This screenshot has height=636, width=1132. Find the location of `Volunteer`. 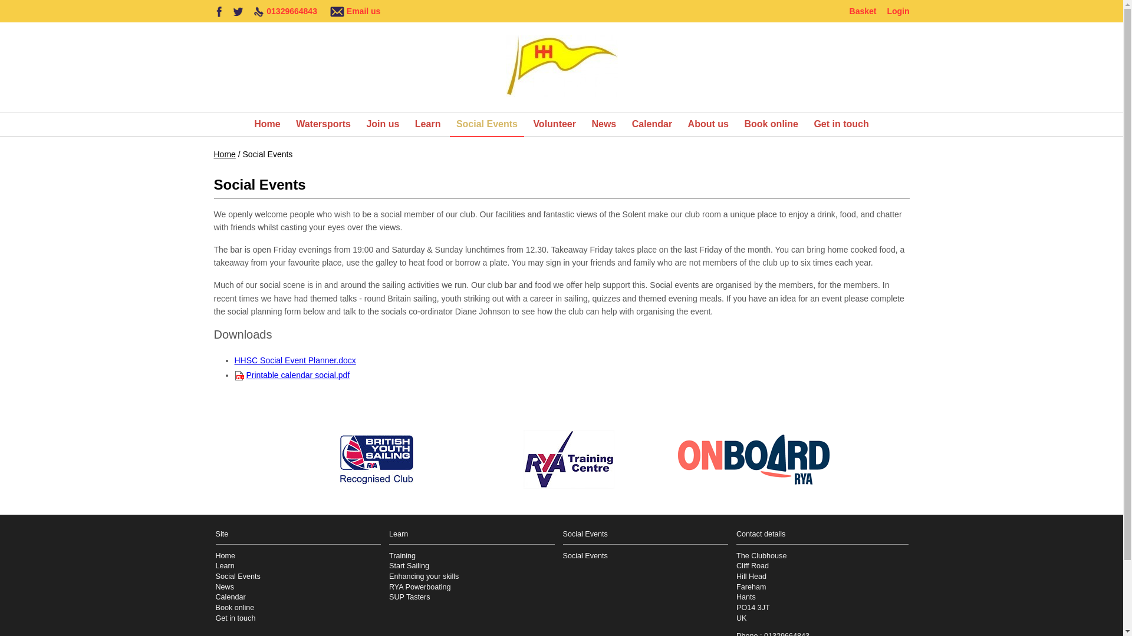

Volunteer is located at coordinates (554, 124).